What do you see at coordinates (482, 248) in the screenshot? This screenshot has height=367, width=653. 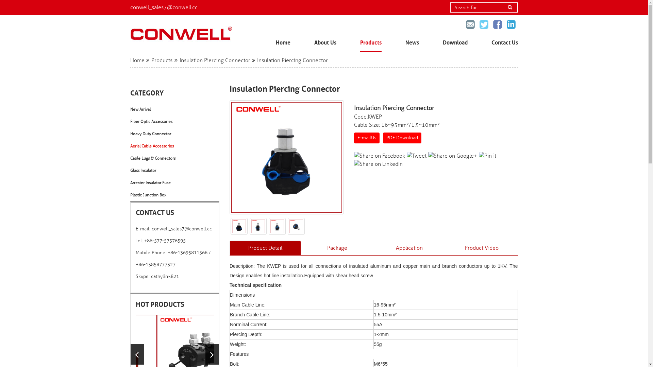 I see `Product Video` at bounding box center [482, 248].